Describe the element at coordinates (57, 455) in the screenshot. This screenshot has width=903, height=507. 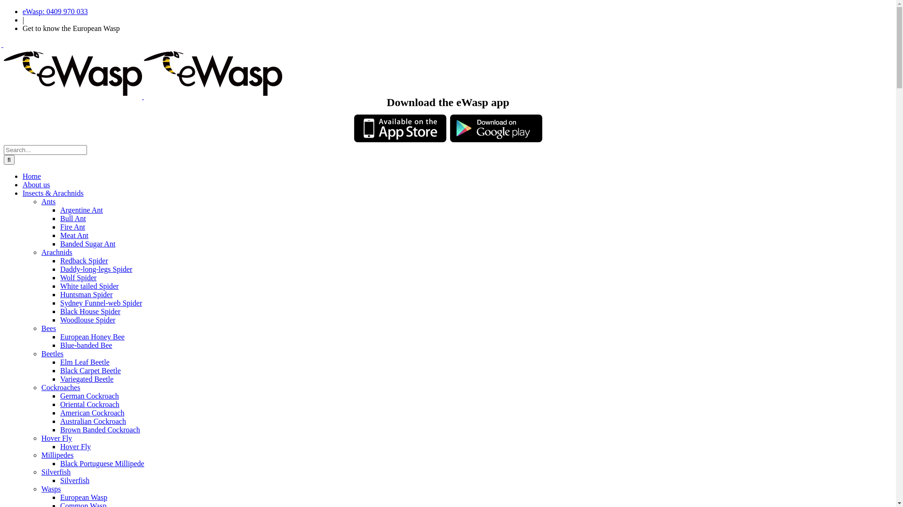
I see `Millipedes` at that location.